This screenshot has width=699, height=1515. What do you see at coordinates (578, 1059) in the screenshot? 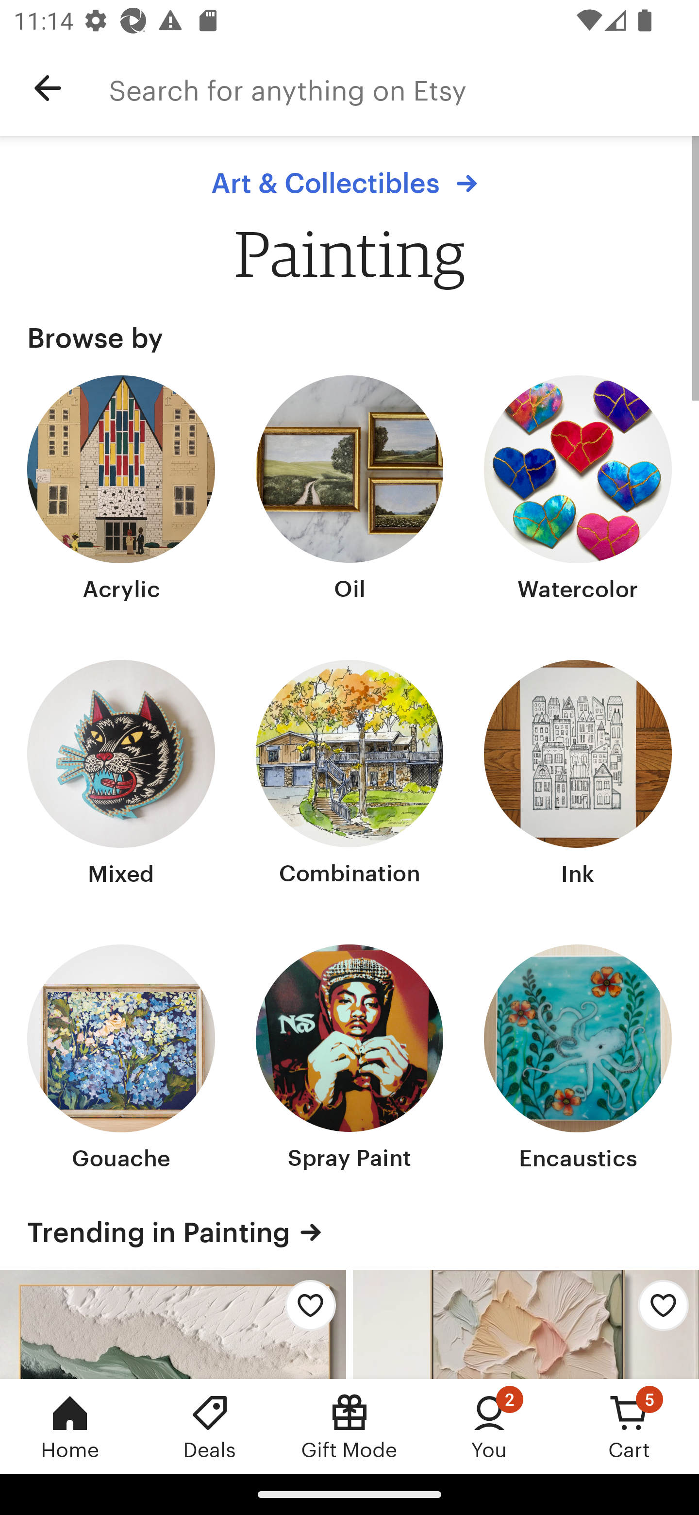
I see `Encaustics` at bounding box center [578, 1059].